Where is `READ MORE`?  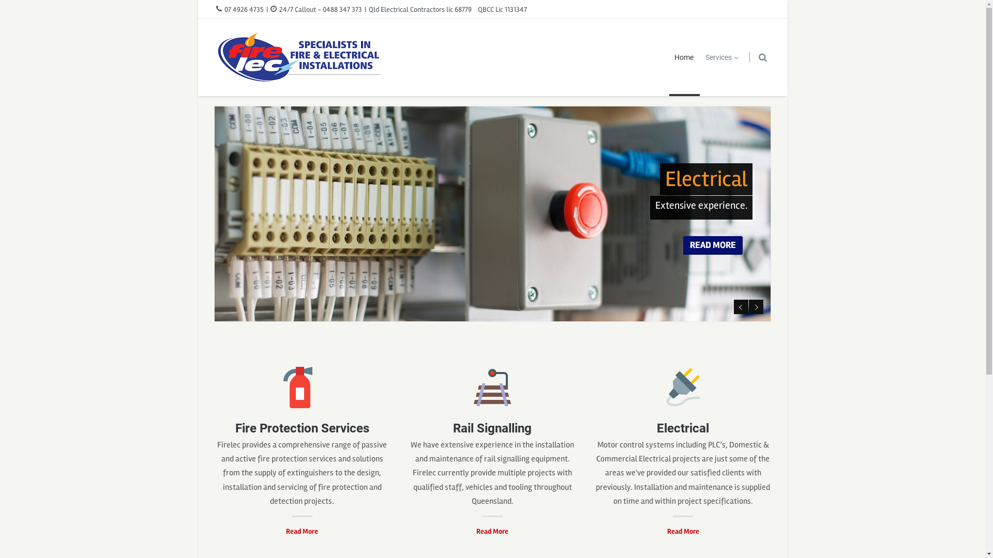
READ MORE is located at coordinates (713, 245).